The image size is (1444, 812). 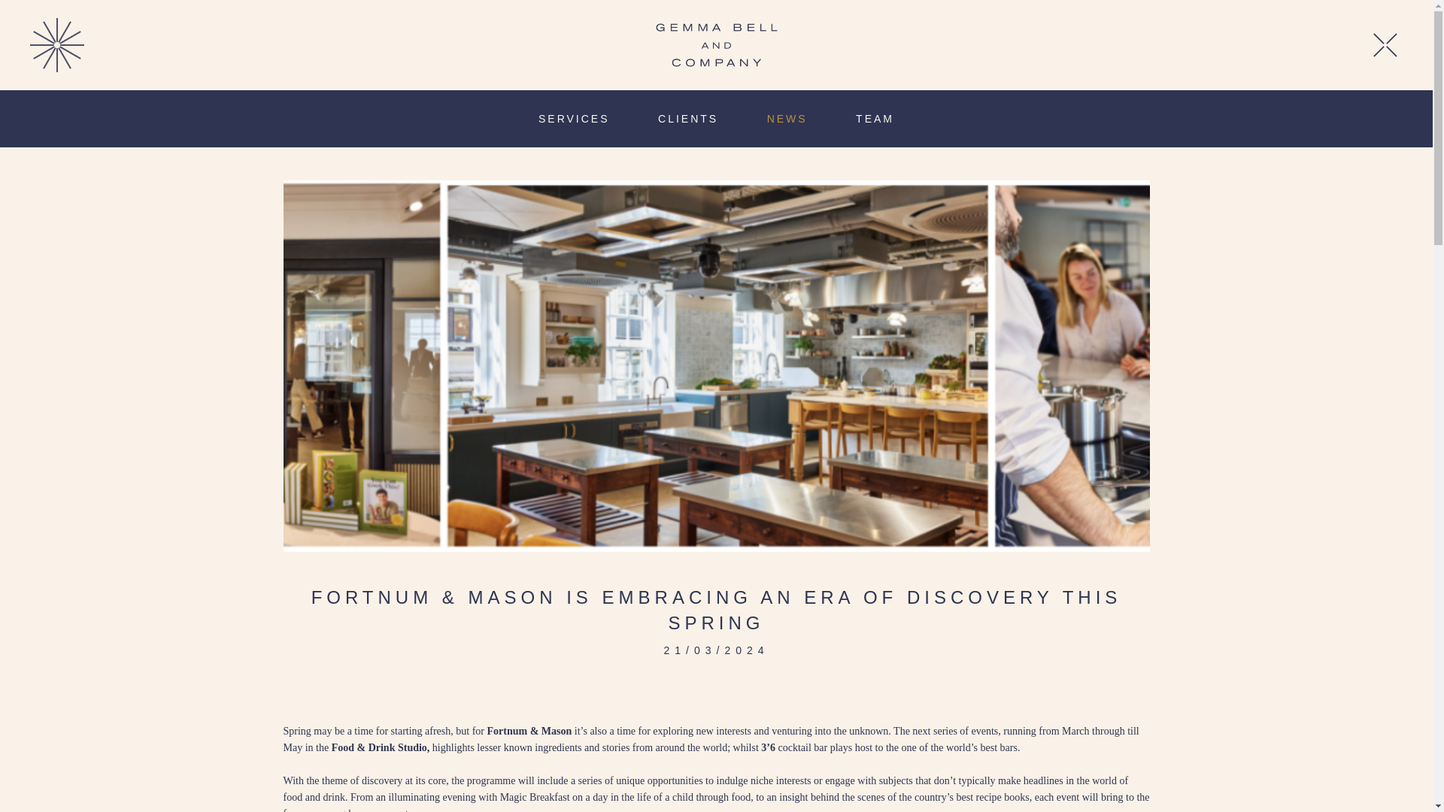 What do you see at coordinates (576, 119) in the screenshot?
I see `SERVICES` at bounding box center [576, 119].